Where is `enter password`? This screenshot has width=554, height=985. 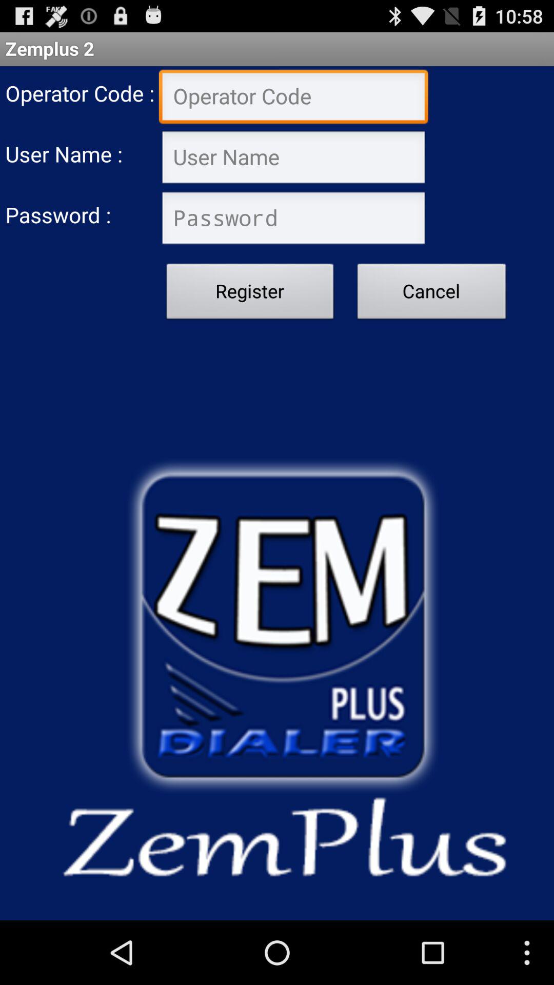
enter password is located at coordinates (293, 220).